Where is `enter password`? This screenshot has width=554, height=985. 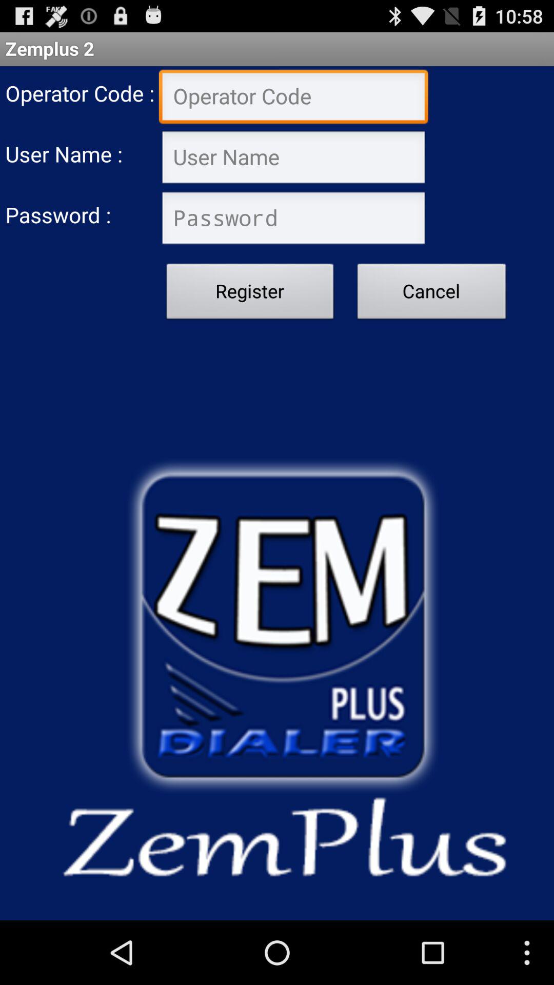
enter password is located at coordinates (293, 220).